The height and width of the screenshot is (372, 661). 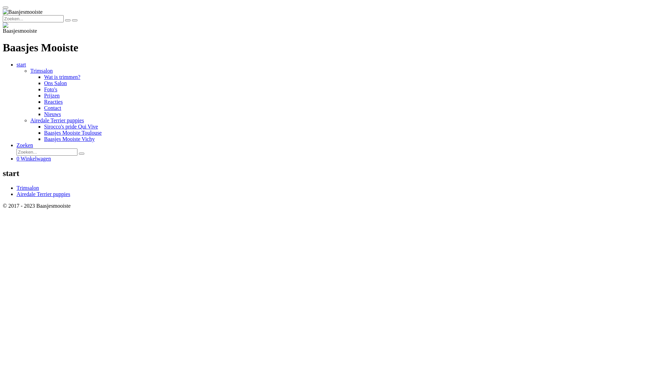 I want to click on Trimsalon, so click(x=28, y=188).